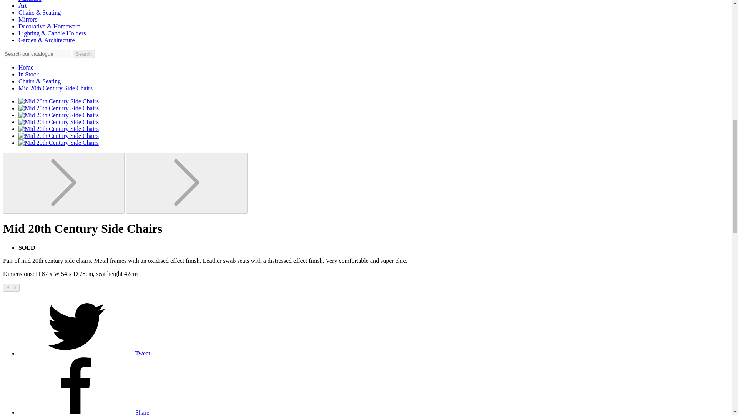 Image resolution: width=738 pixels, height=415 pixels. Describe the element at coordinates (84, 54) in the screenshot. I see `Search` at that location.